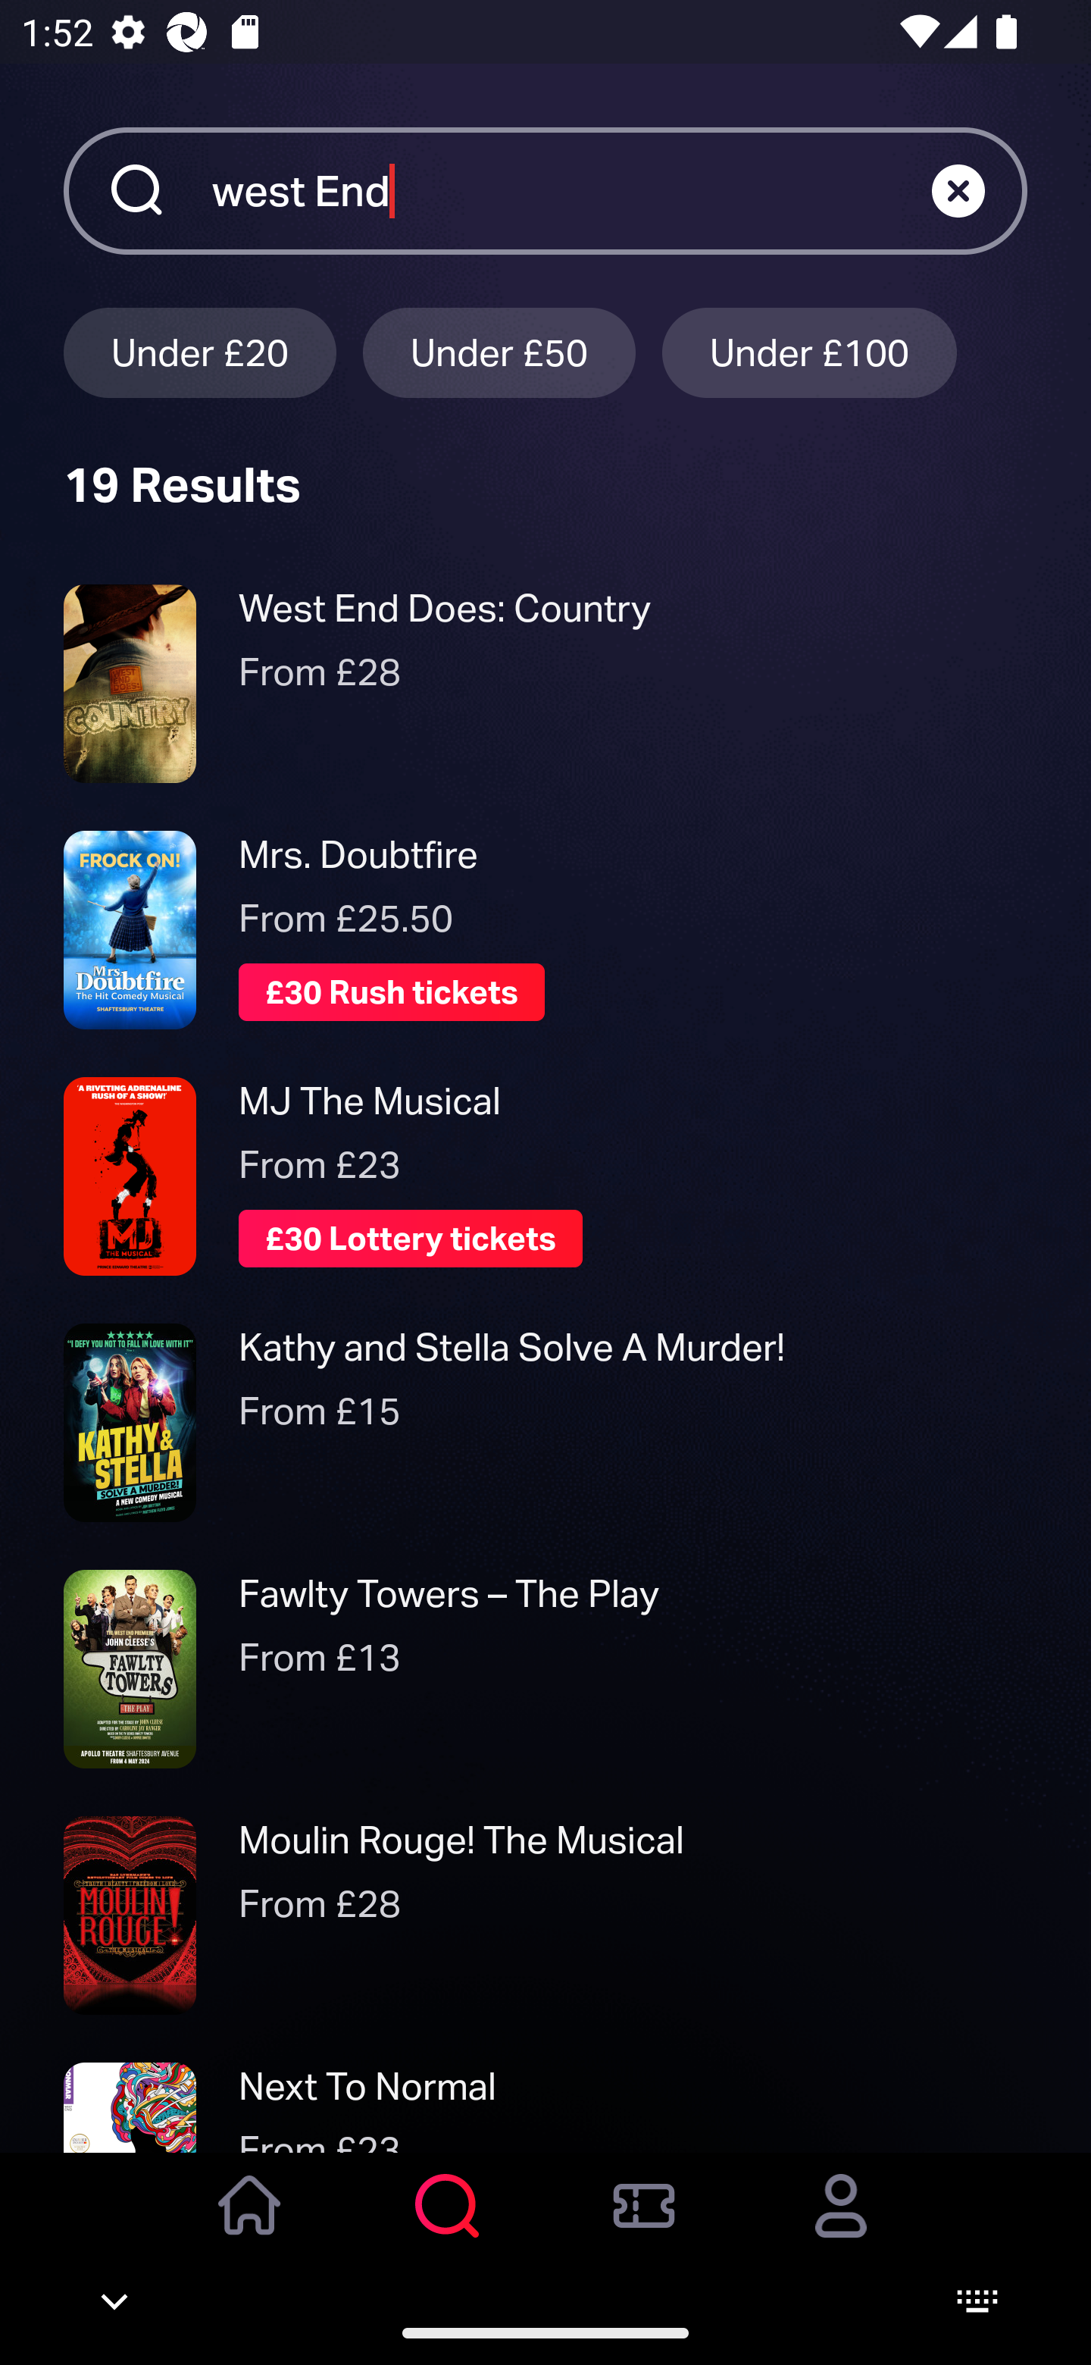 The height and width of the screenshot is (2365, 1091). Describe the element at coordinates (571, 190) in the screenshot. I see `west End` at that location.